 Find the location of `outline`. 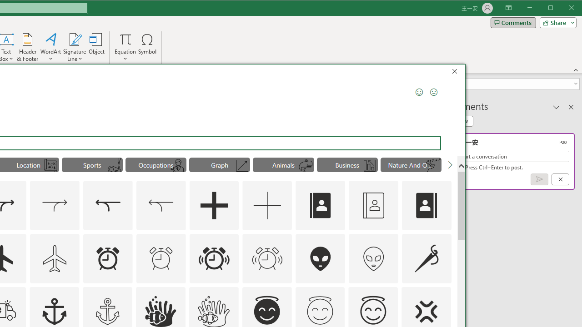

outline is located at coordinates (373, 312).